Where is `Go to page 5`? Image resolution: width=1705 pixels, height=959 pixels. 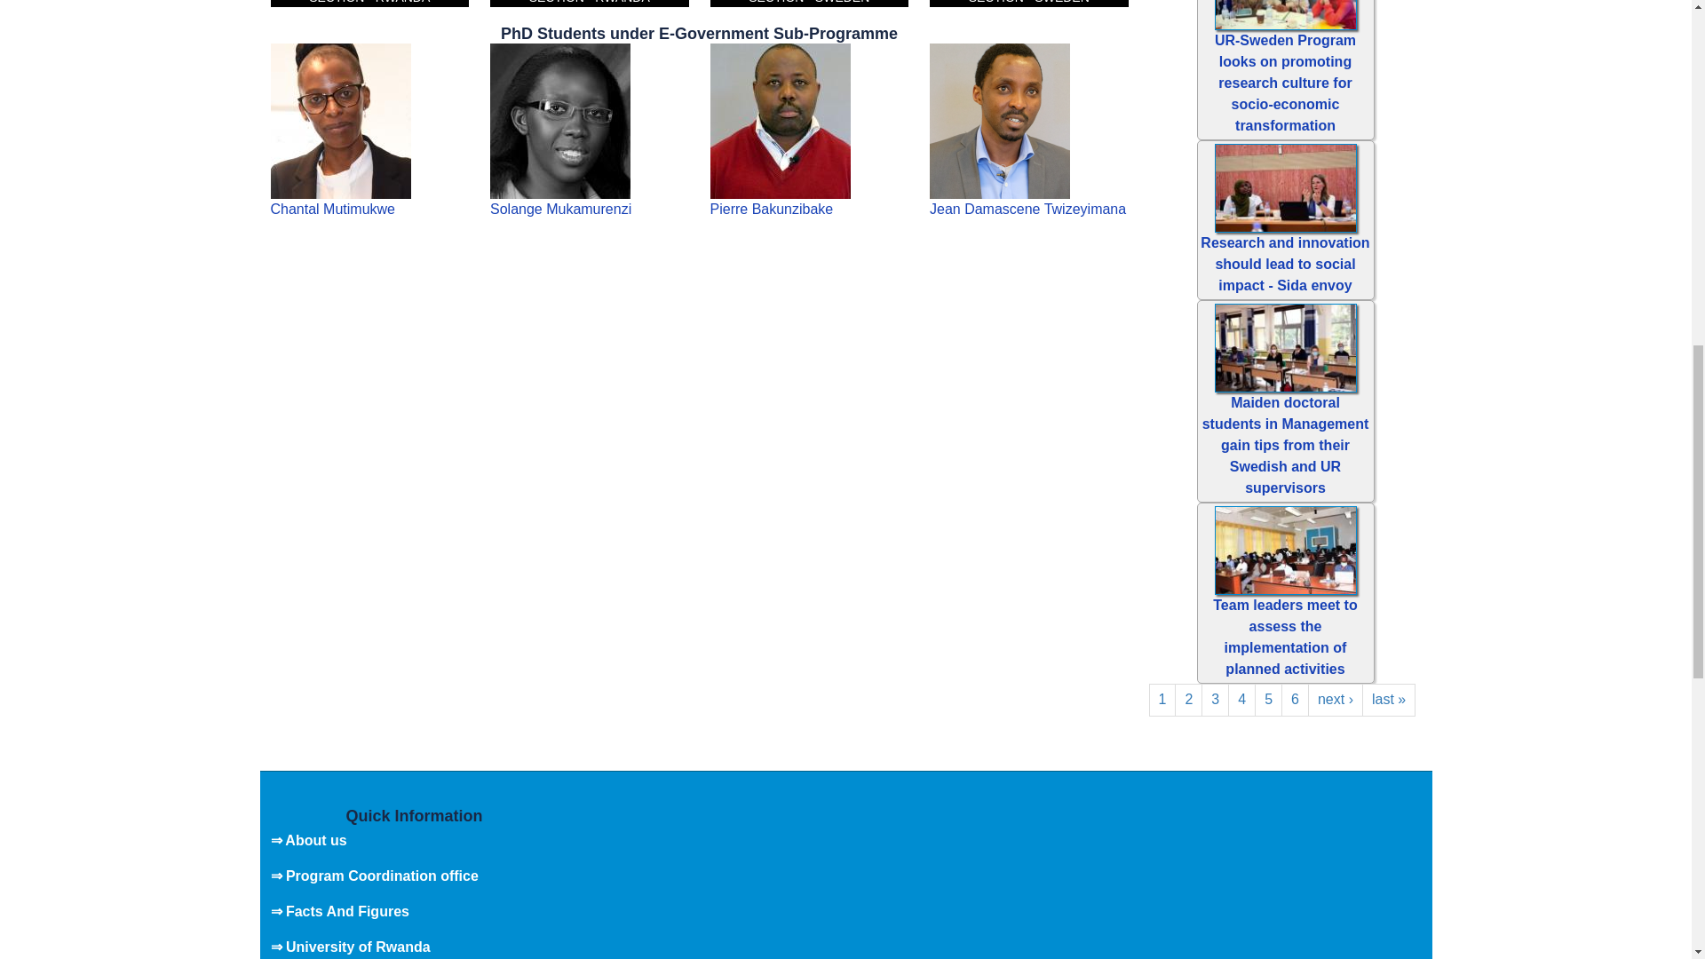
Go to page 5 is located at coordinates (1268, 700).